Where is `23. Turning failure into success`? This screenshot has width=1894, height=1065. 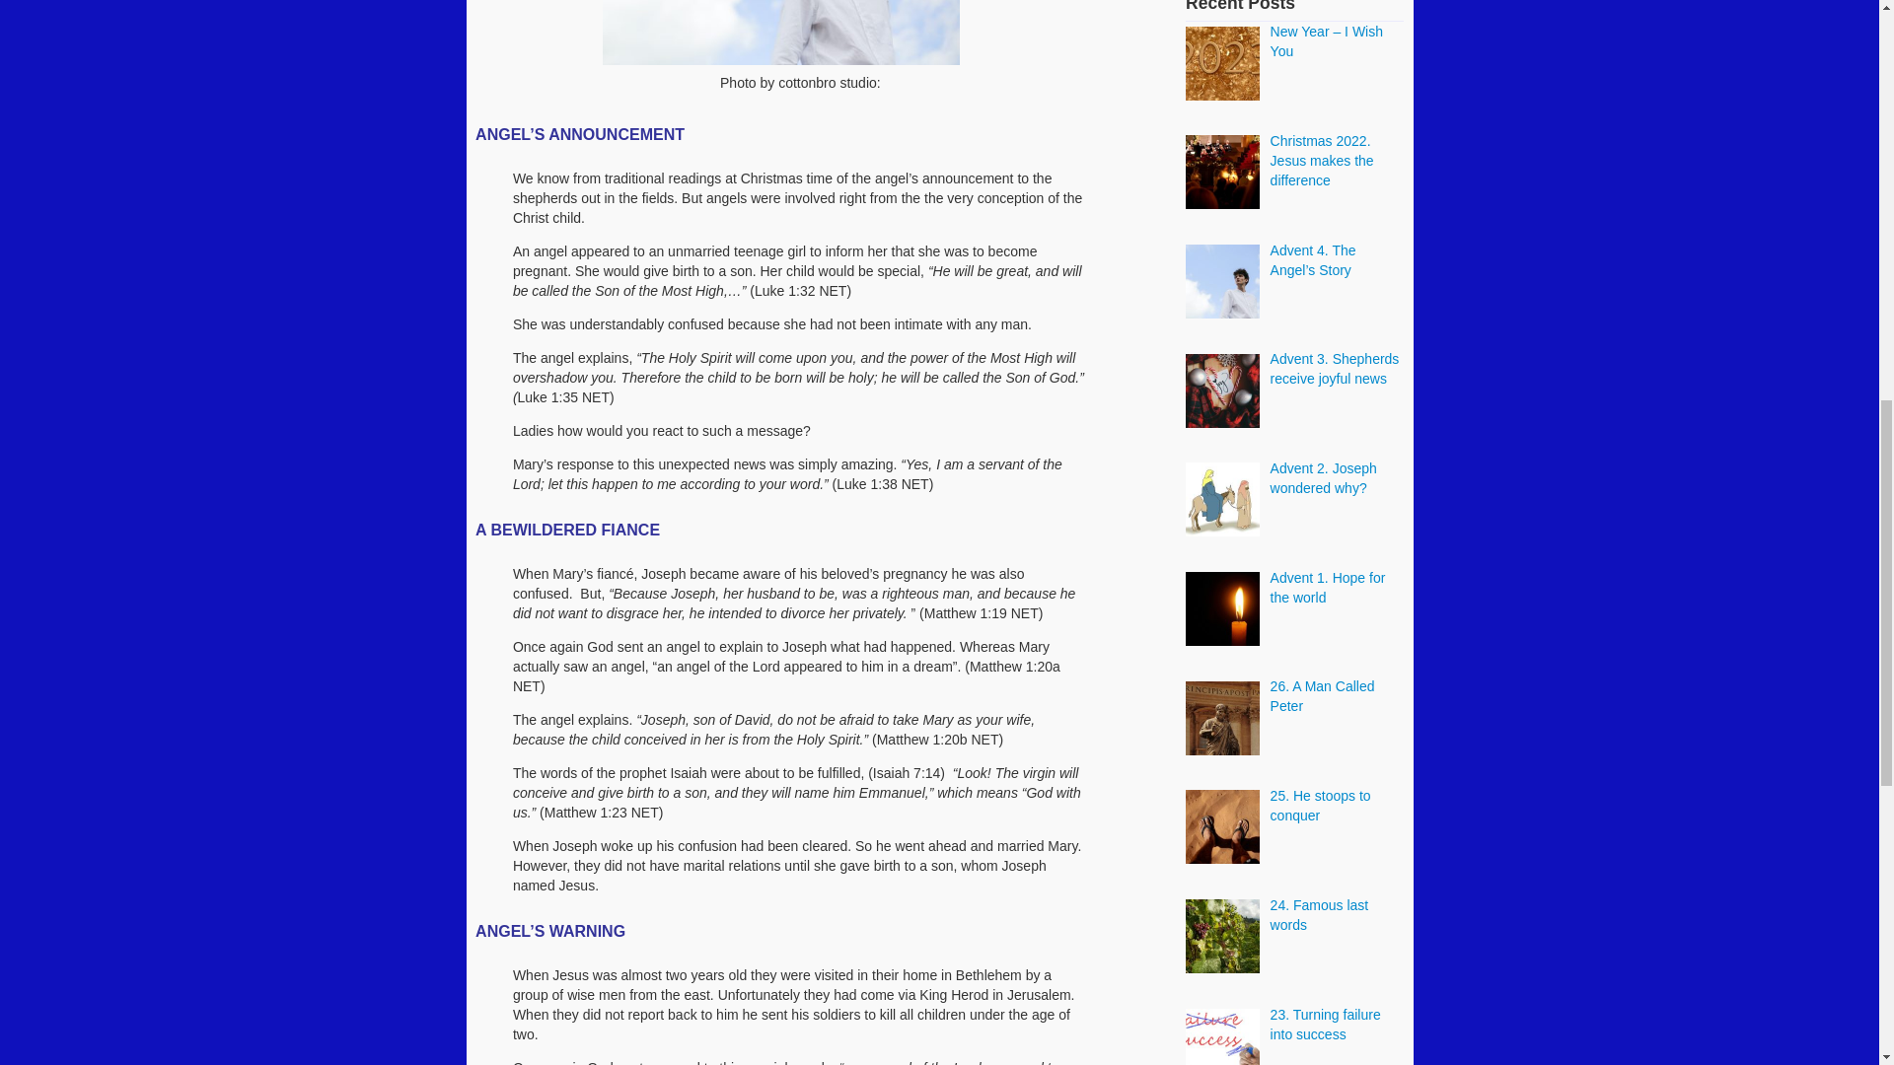
23. Turning failure into success is located at coordinates (1326, 1024).